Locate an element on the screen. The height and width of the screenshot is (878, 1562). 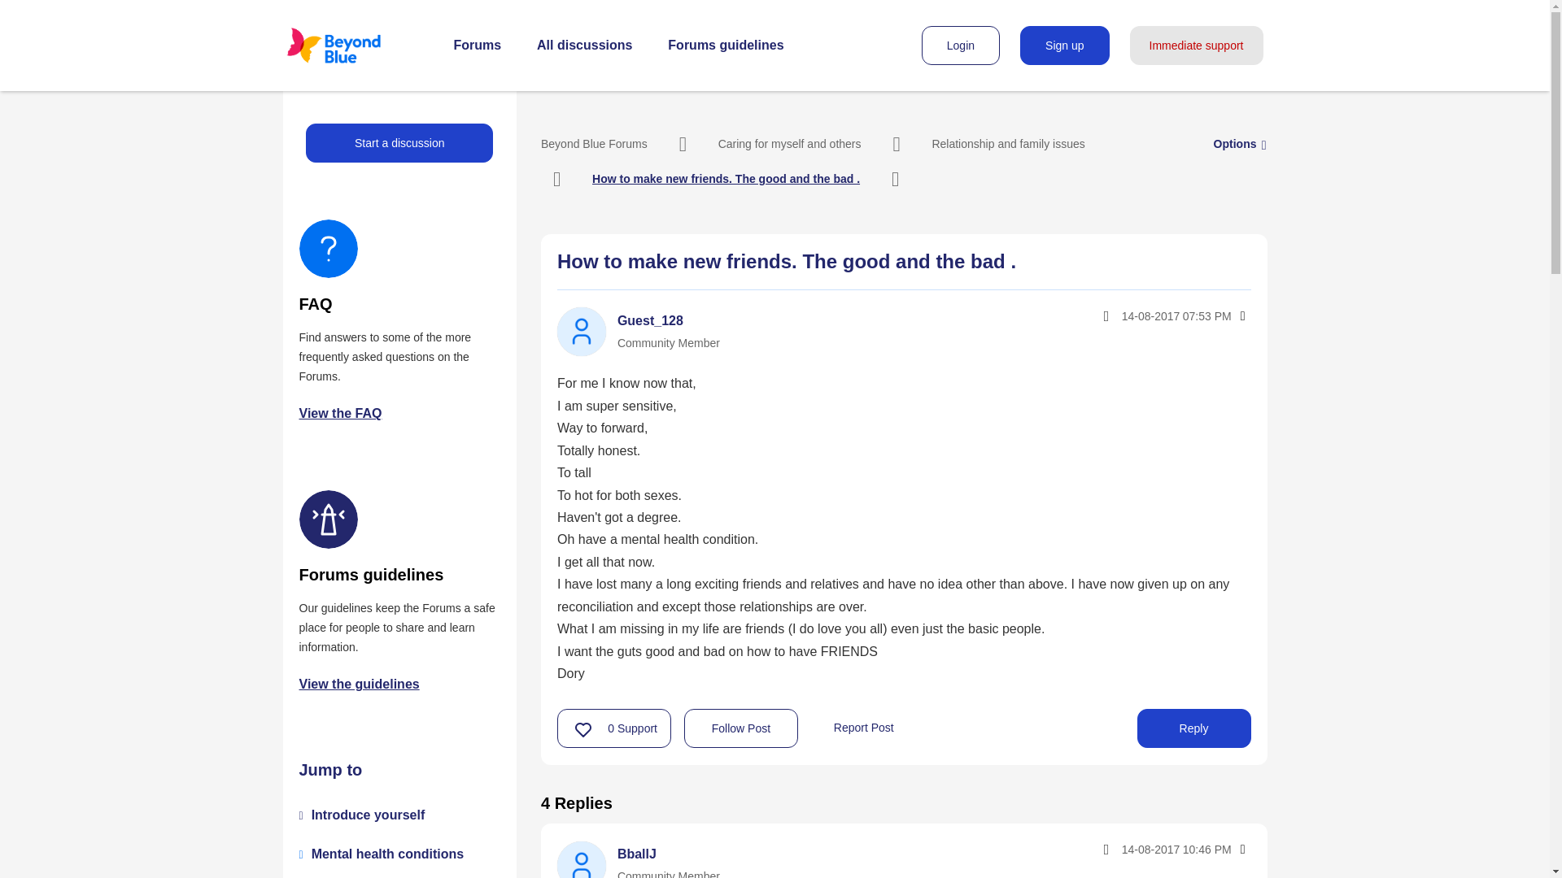
Show option menu is located at coordinates (1241, 315).